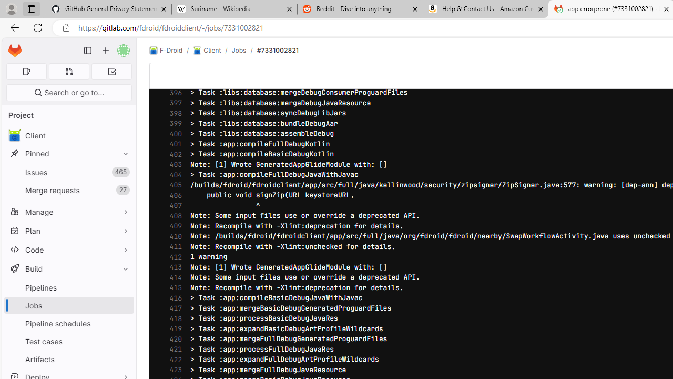 Image resolution: width=673 pixels, height=379 pixels. I want to click on 408, so click(173, 216).